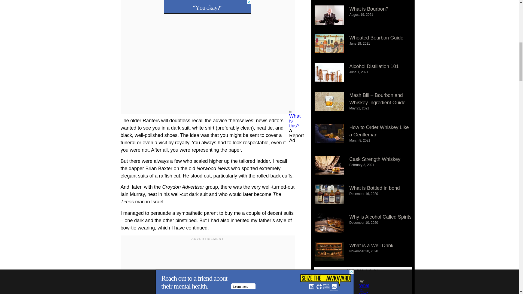 The width and height of the screenshot is (523, 294). I want to click on What is Bourbon?, so click(369, 9).